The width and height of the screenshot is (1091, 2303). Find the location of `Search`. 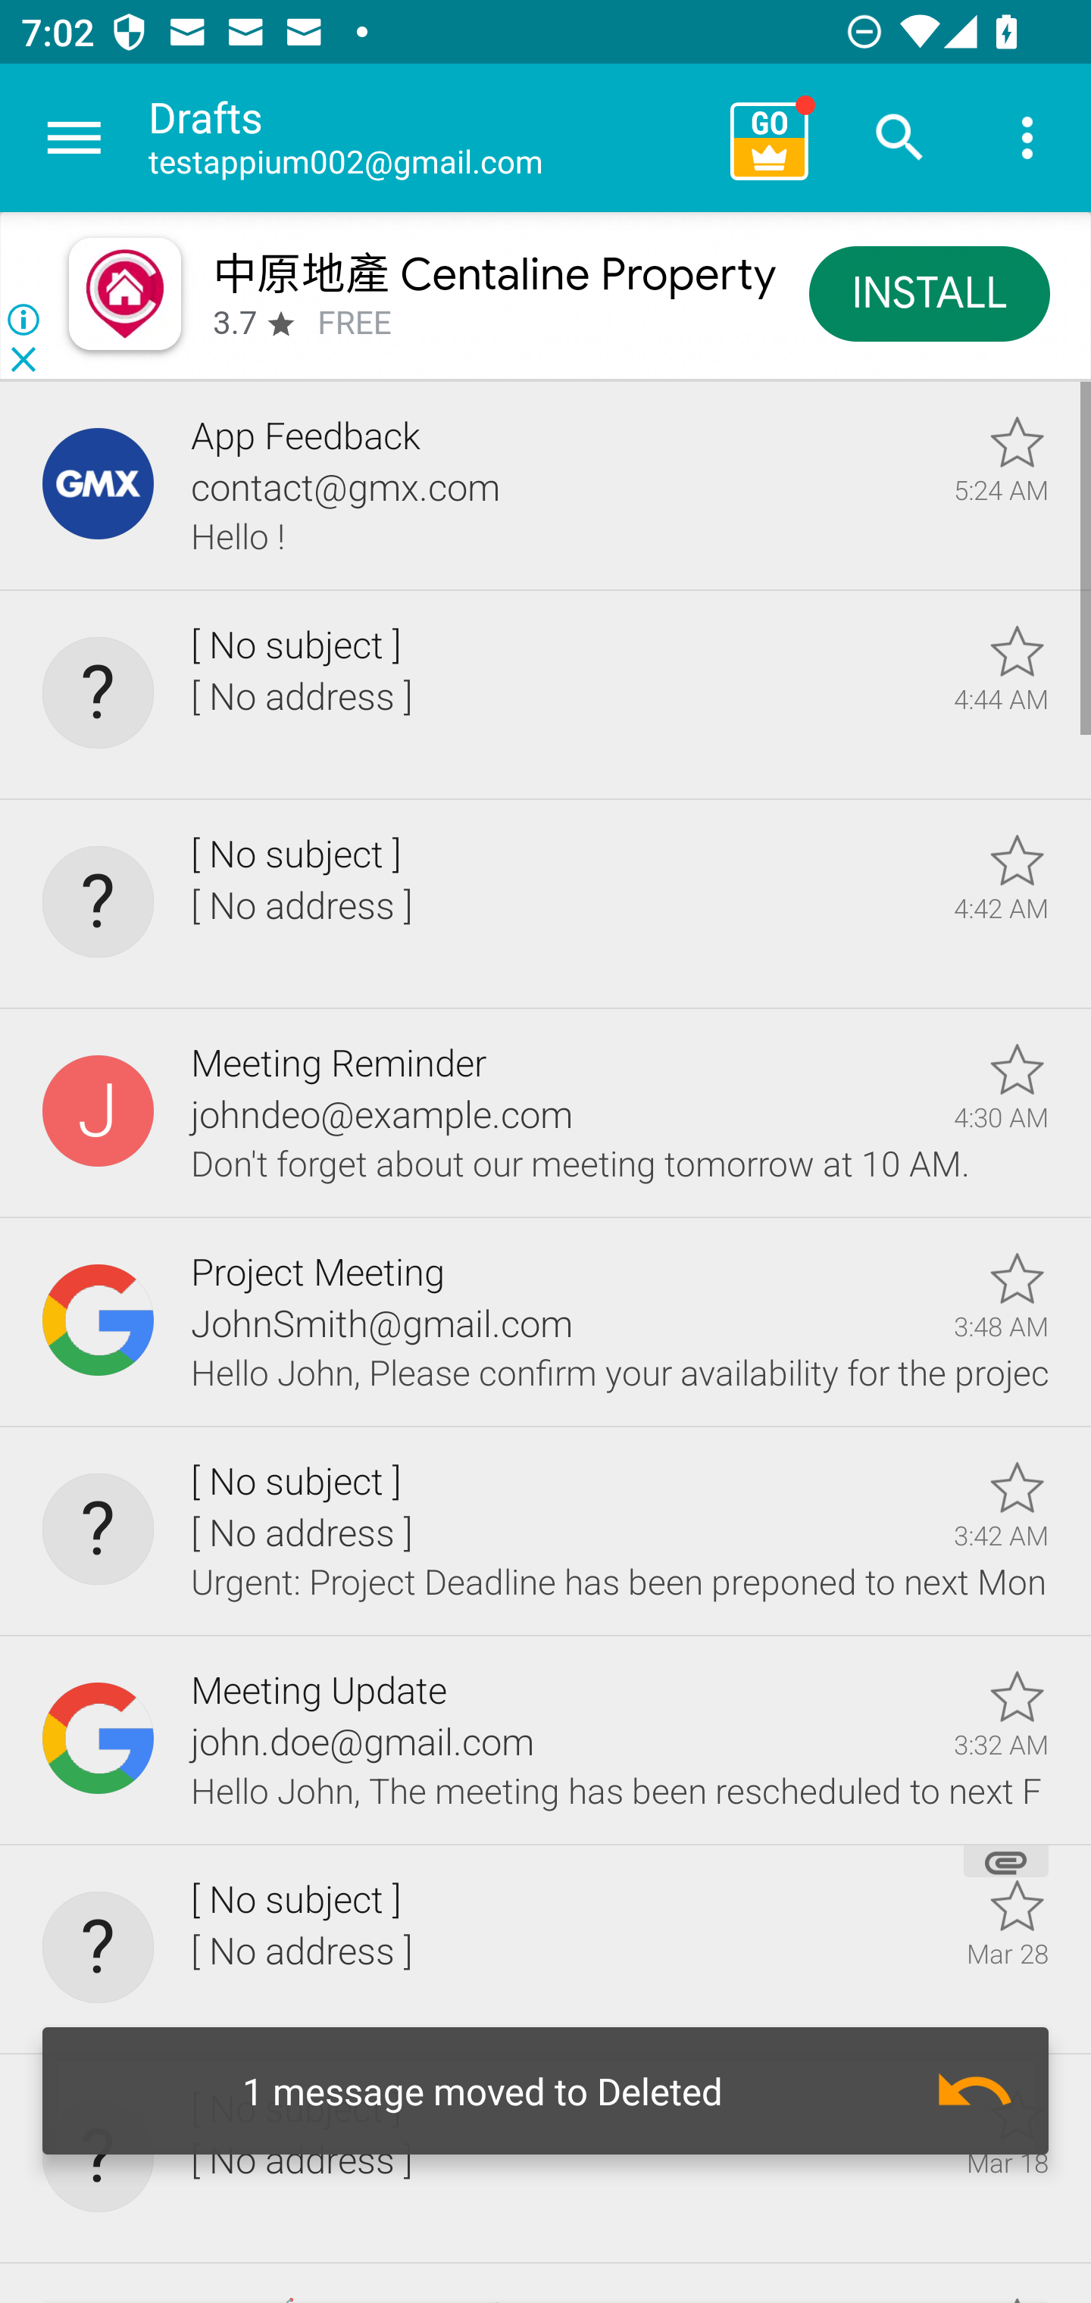

Search is located at coordinates (900, 138).